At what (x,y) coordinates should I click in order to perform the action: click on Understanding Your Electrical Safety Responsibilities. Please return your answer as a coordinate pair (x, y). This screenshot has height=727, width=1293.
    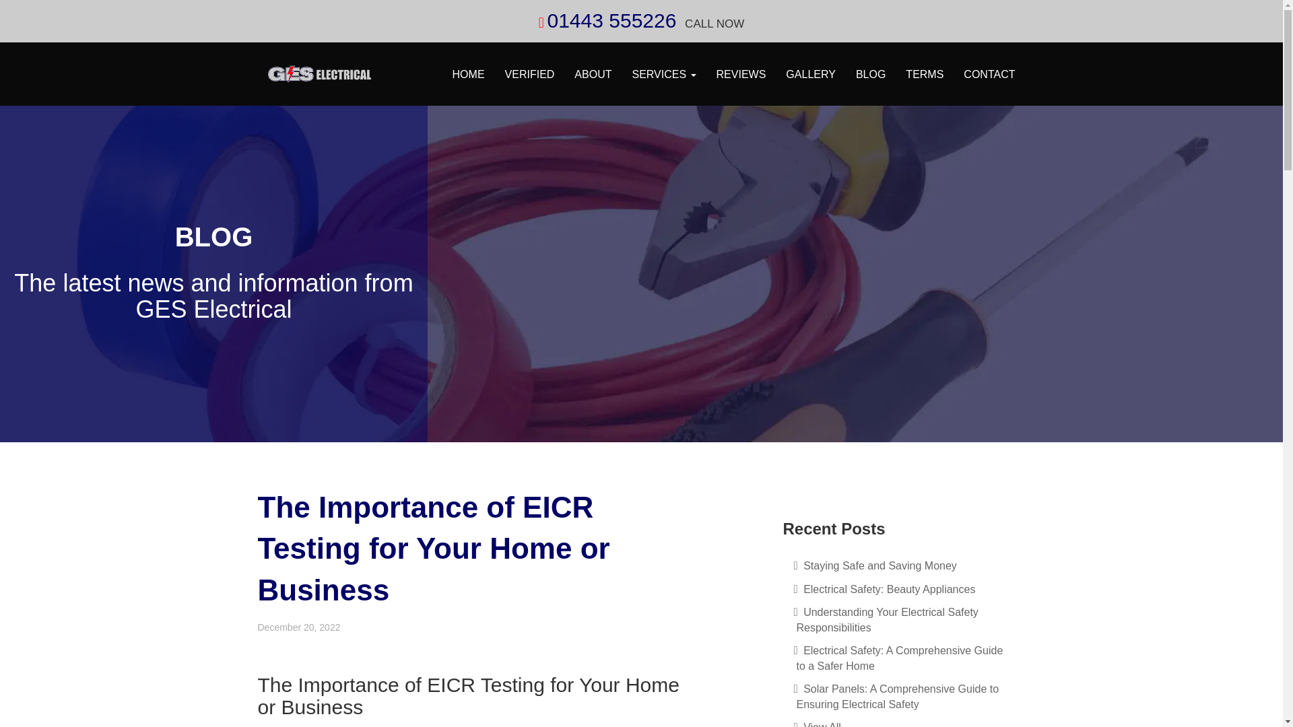
    Looking at the image, I should click on (904, 620).